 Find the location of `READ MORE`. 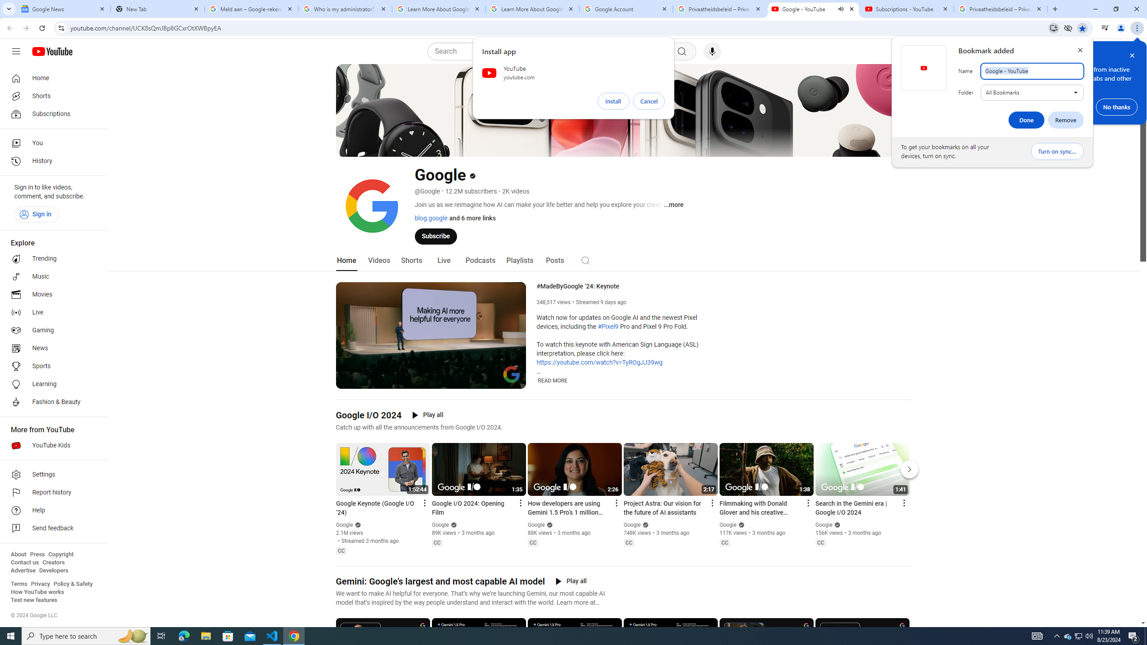

READ MORE is located at coordinates (51, 348).